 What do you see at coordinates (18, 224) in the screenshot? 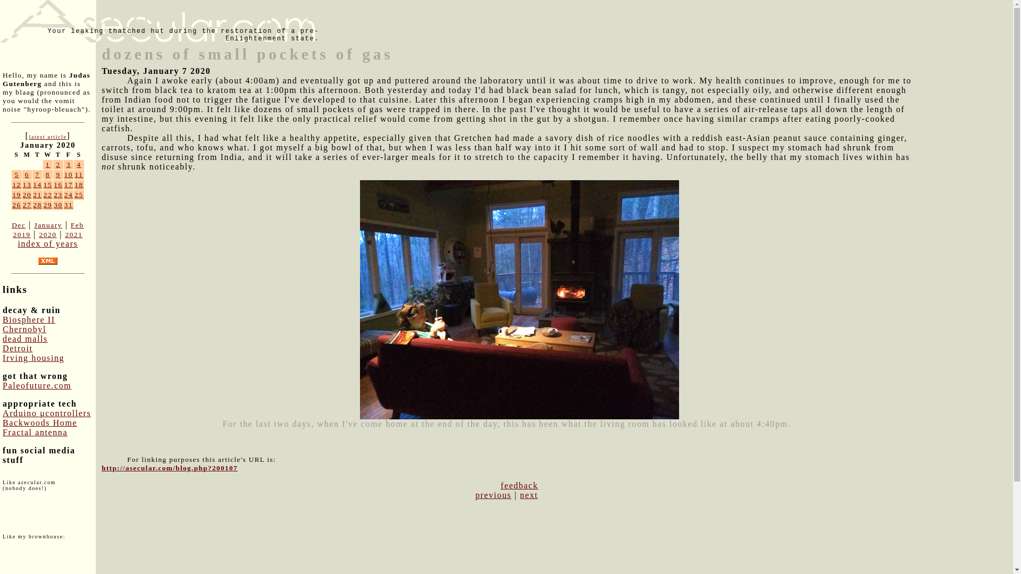
I see `Dec` at bounding box center [18, 224].